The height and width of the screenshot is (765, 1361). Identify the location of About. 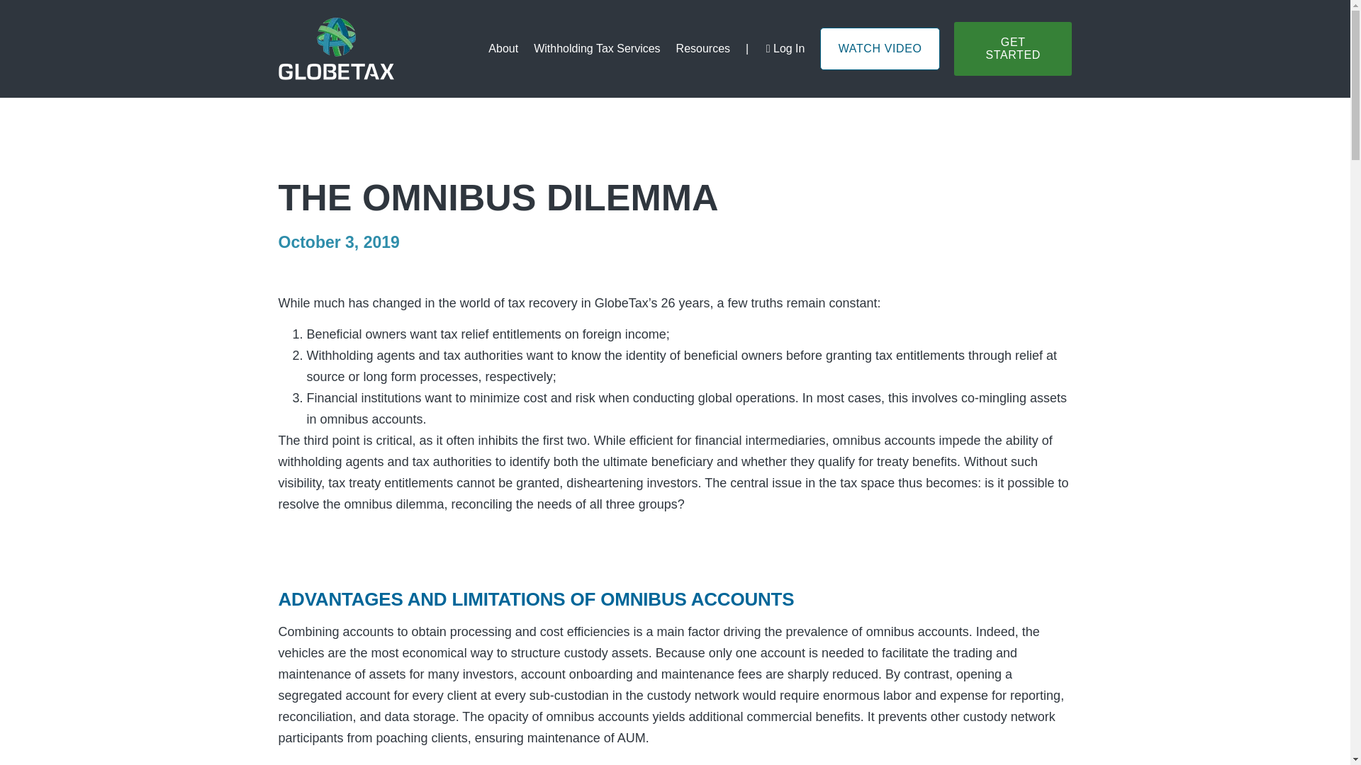
(503, 48).